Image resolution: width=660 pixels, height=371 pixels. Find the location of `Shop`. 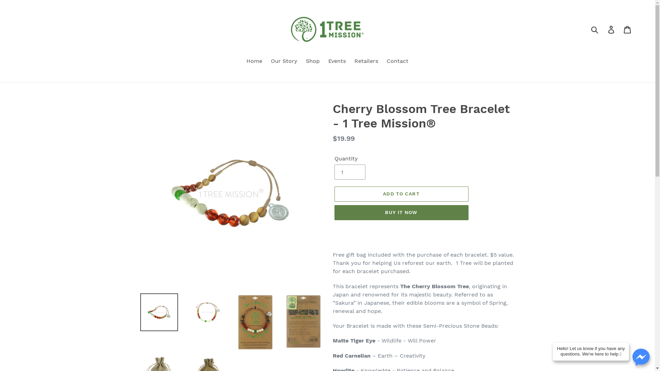

Shop is located at coordinates (313, 62).